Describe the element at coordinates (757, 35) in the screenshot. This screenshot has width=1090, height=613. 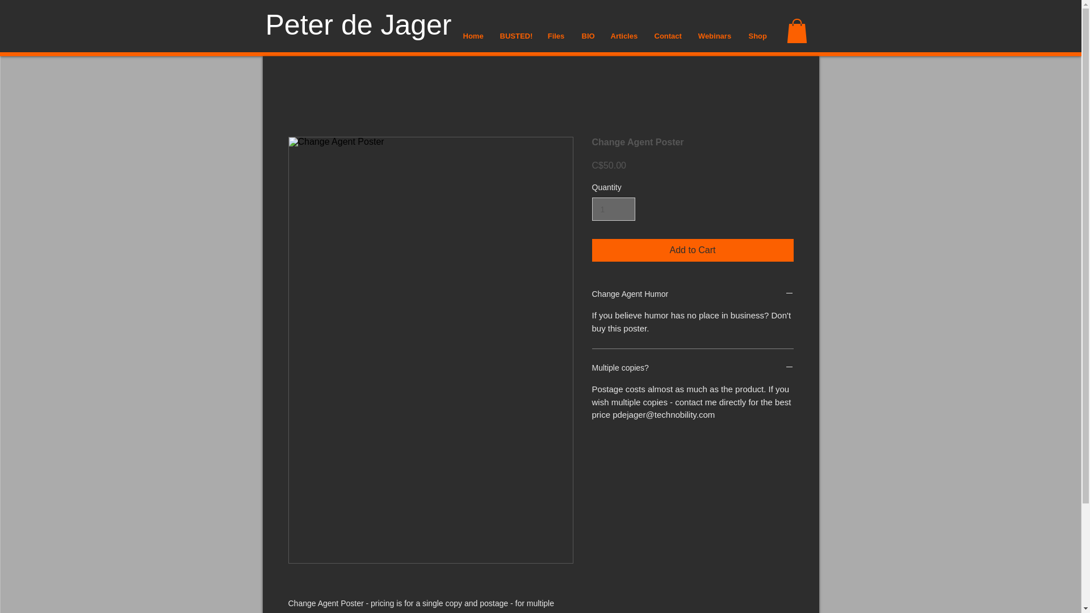
I see `Shop` at that location.